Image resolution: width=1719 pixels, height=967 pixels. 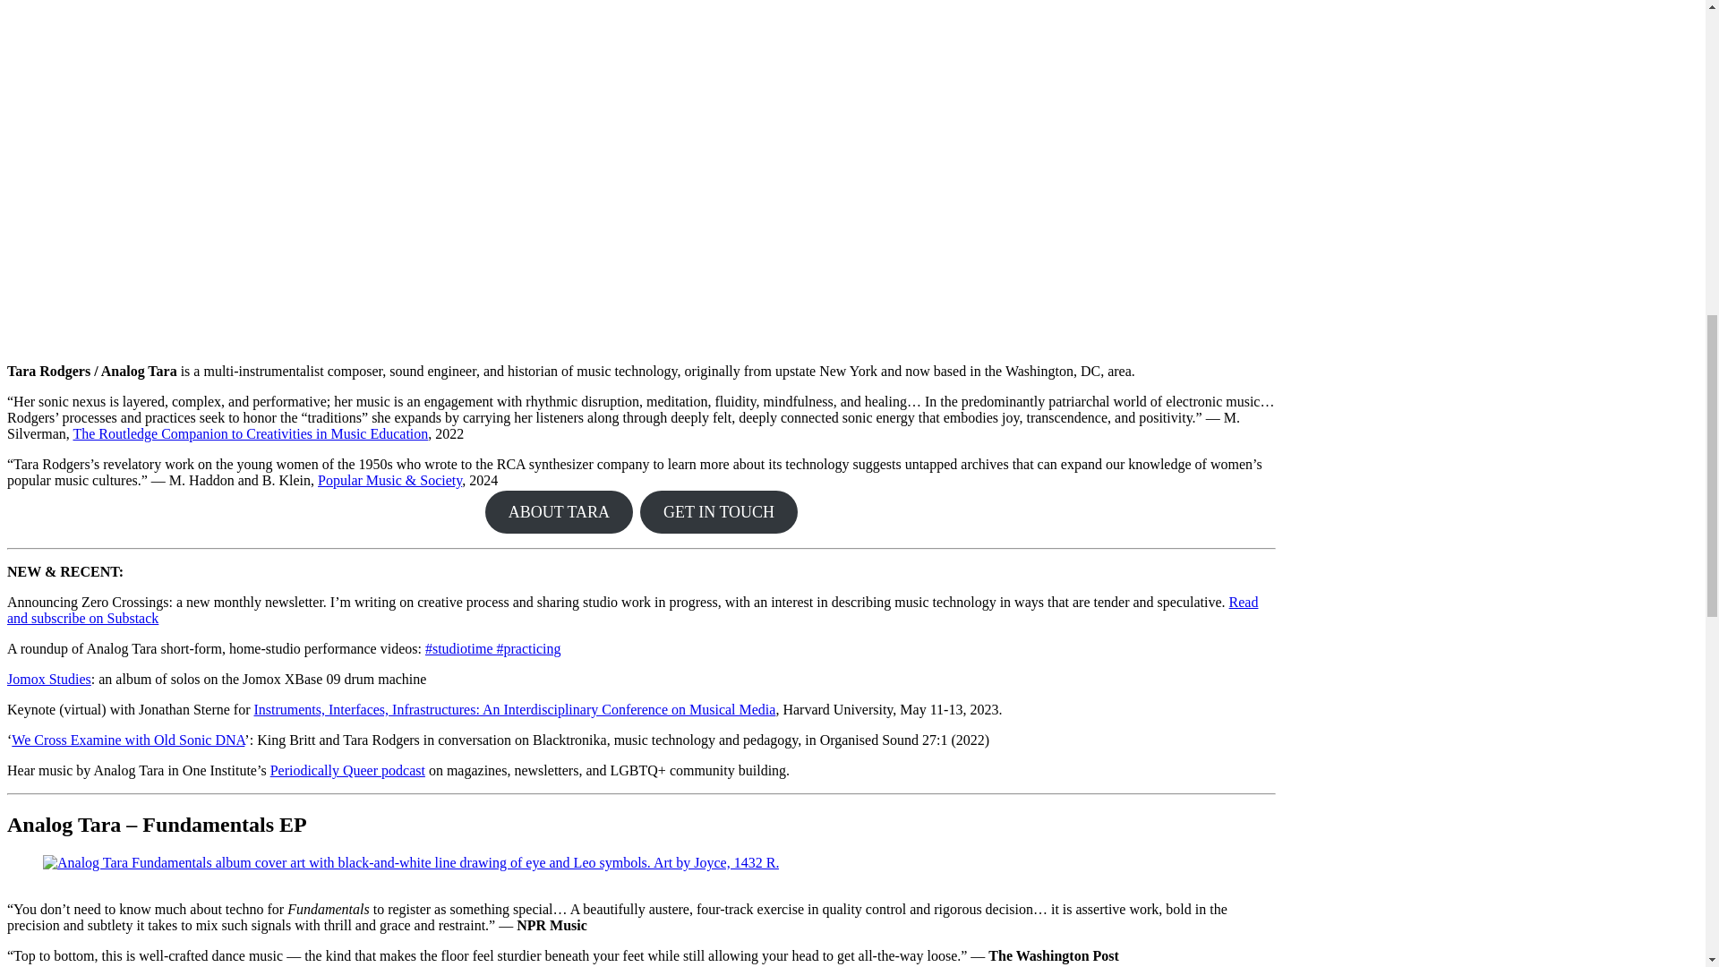 I want to click on GET IN TOUCH, so click(x=718, y=512).